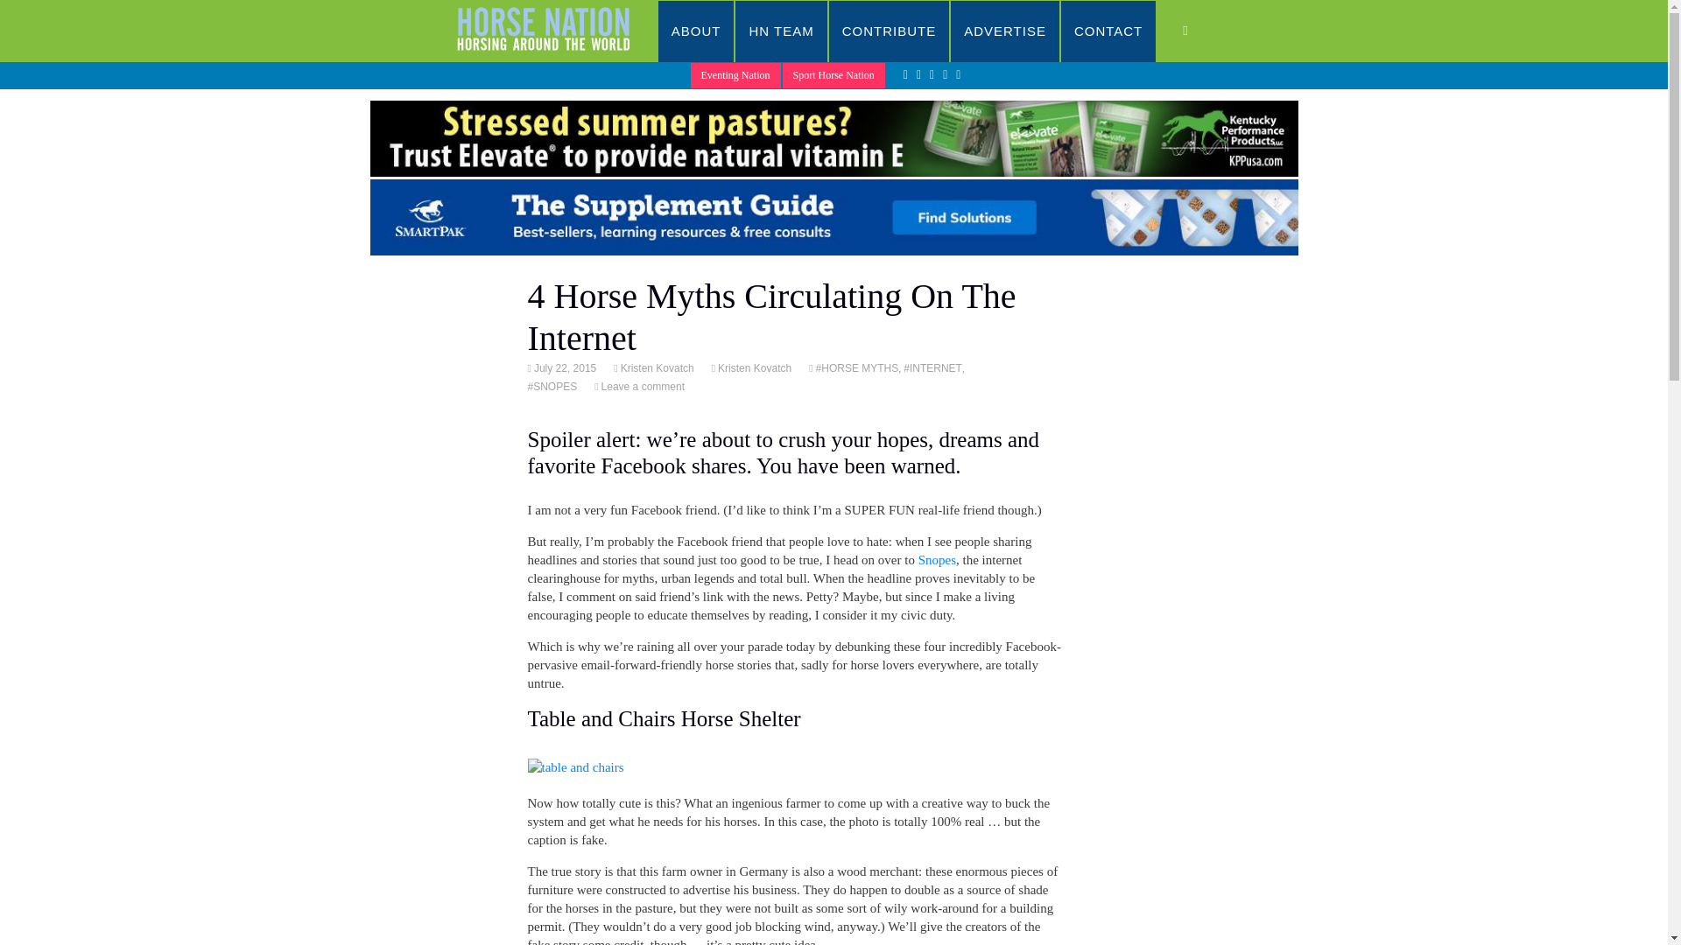  Describe the element at coordinates (641, 387) in the screenshot. I see `Leave a comment` at that location.